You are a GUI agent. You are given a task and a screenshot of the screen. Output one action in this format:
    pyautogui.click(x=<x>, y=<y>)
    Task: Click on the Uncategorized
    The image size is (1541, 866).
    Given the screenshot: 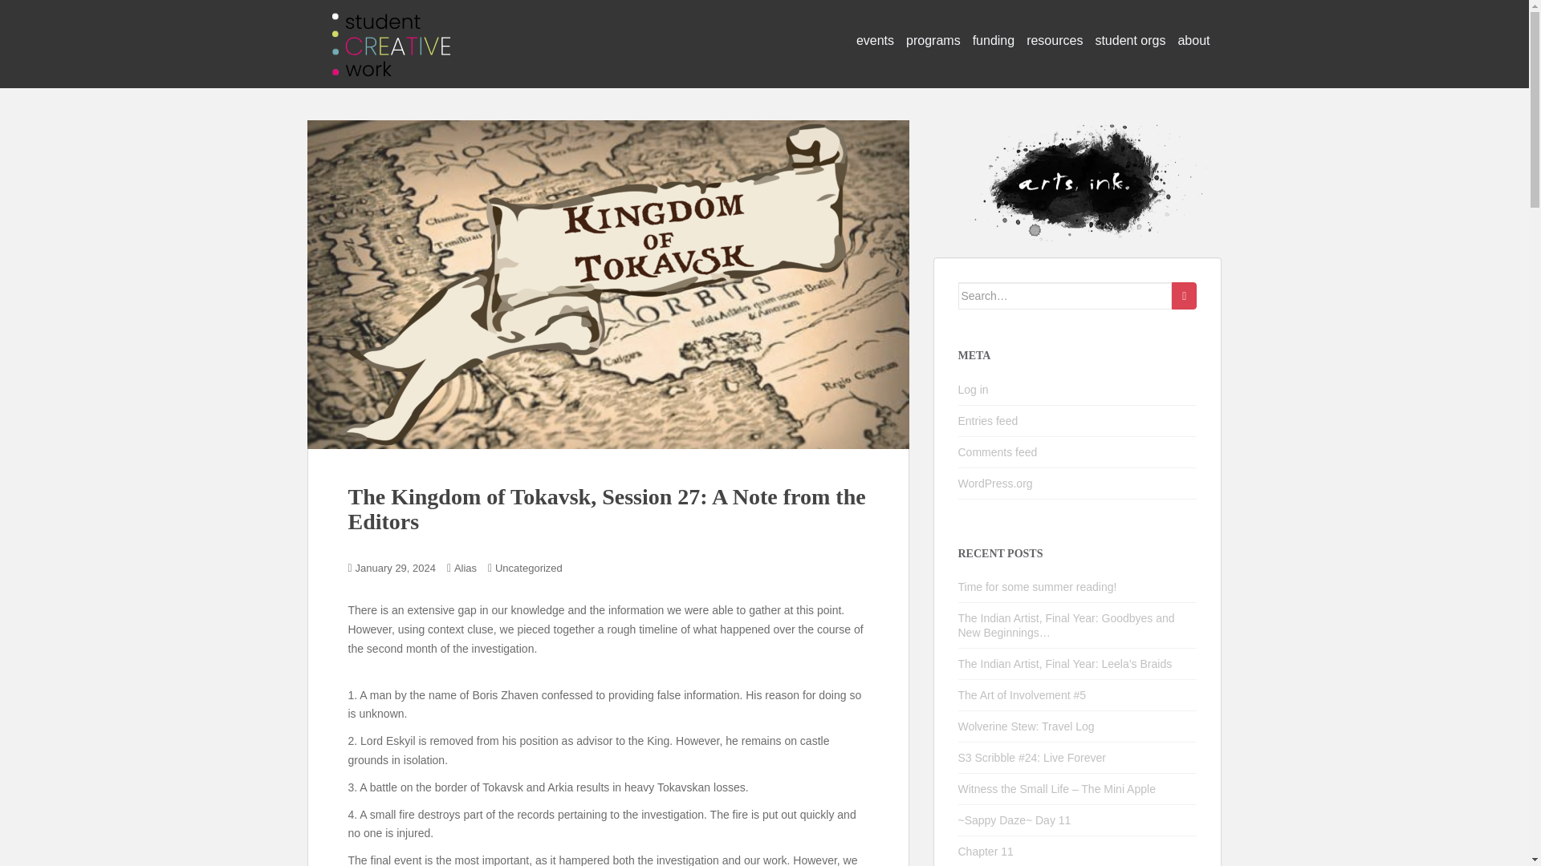 What is the action you would take?
    pyautogui.click(x=528, y=568)
    